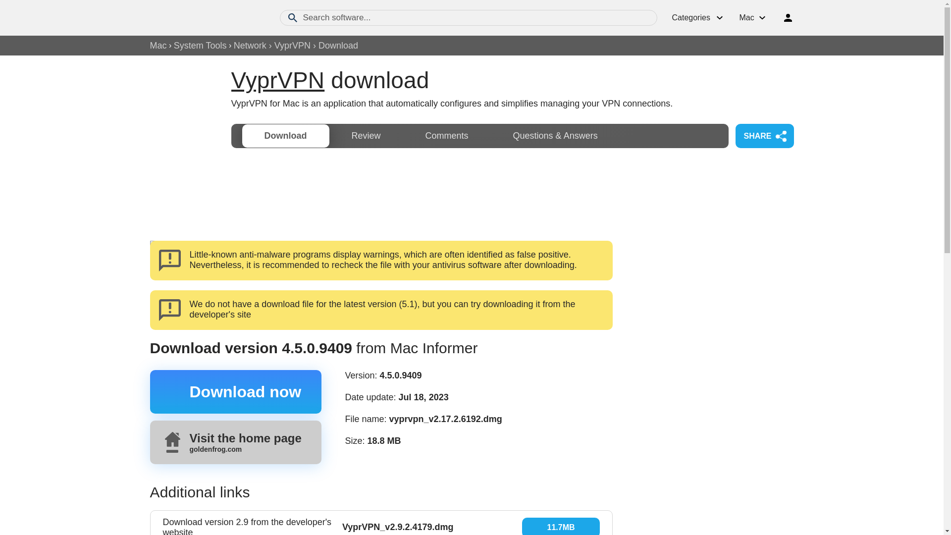 Image resolution: width=951 pixels, height=535 pixels. What do you see at coordinates (285, 136) in the screenshot?
I see `Network` at bounding box center [285, 136].